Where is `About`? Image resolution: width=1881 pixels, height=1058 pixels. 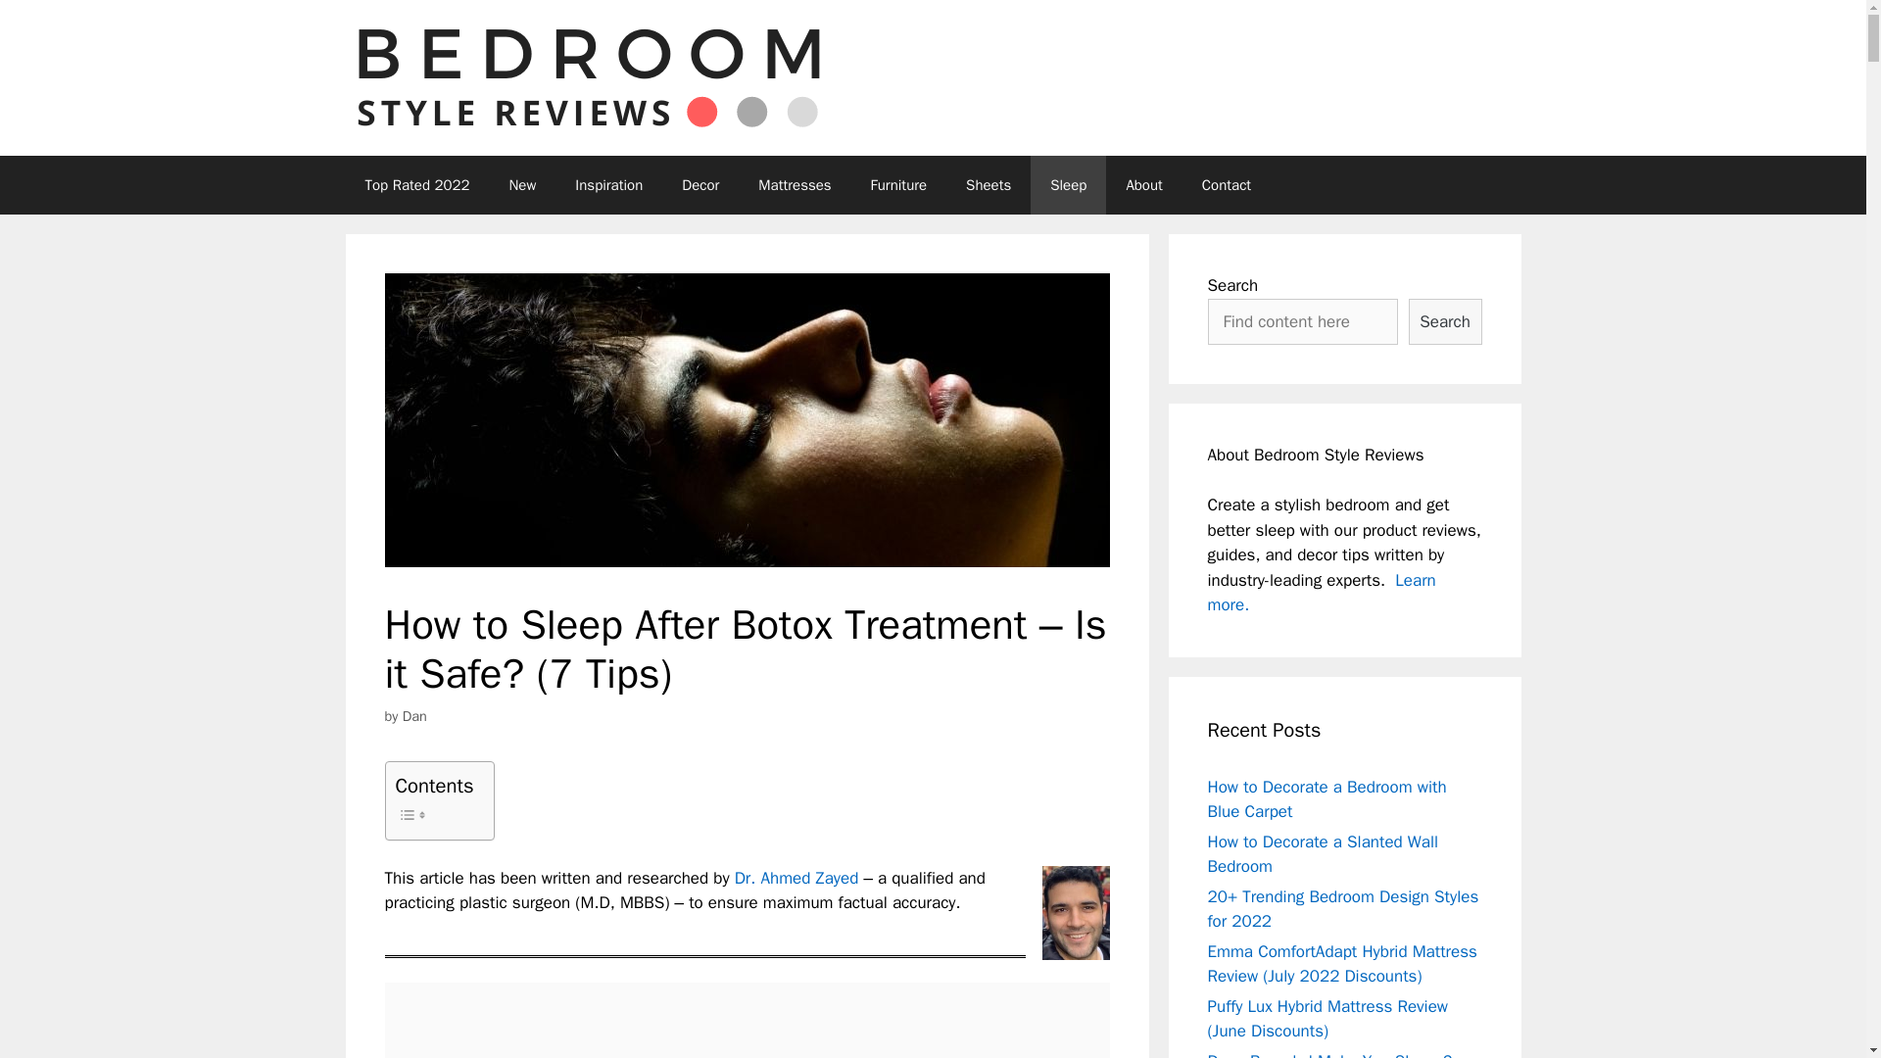 About is located at coordinates (1142, 184).